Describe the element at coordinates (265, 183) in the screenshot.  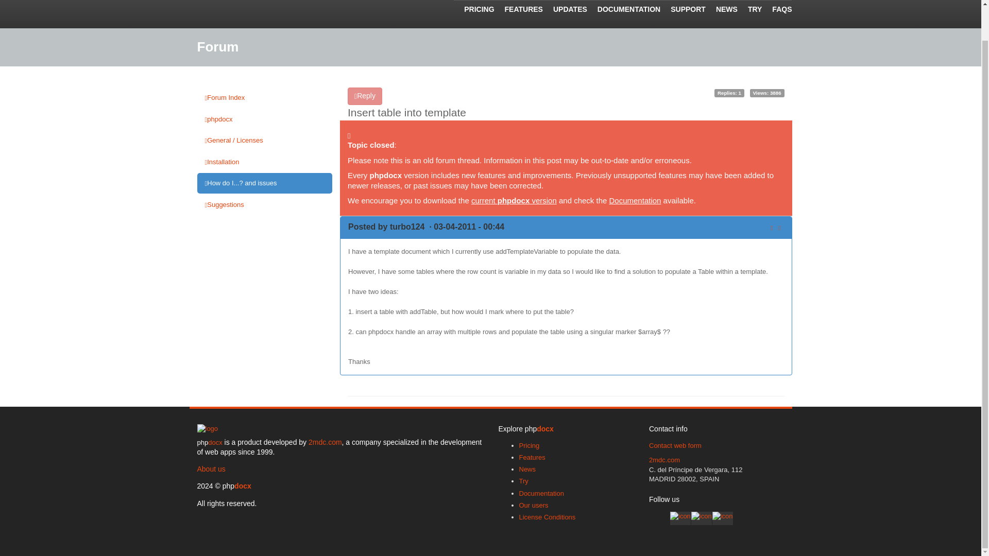
I see `How do I...? and issues` at that location.